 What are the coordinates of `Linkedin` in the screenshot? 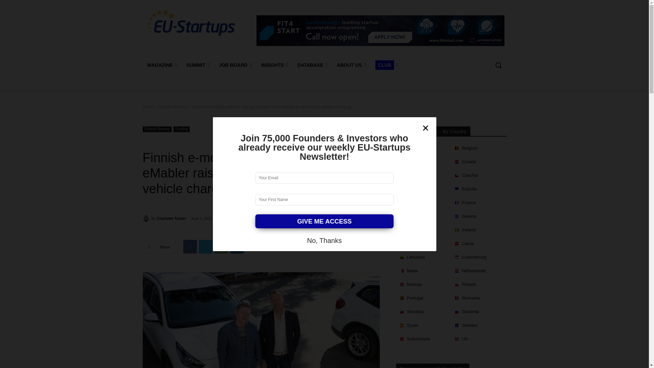 It's located at (237, 247).